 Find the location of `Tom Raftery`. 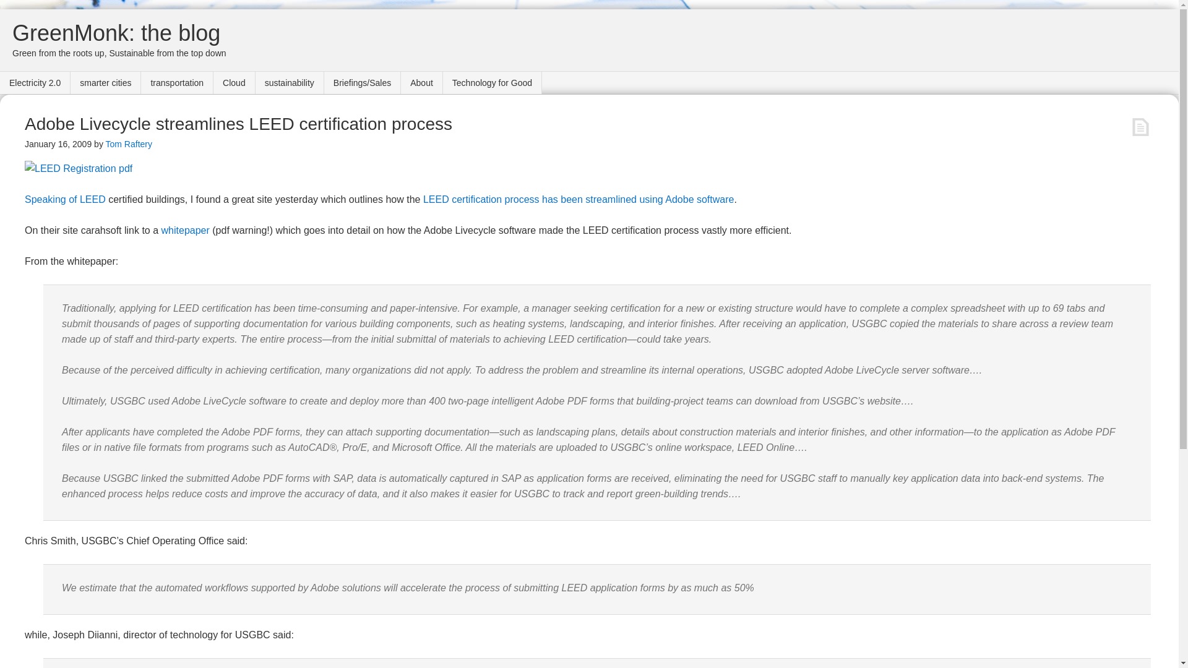

Tom Raftery is located at coordinates (129, 143).